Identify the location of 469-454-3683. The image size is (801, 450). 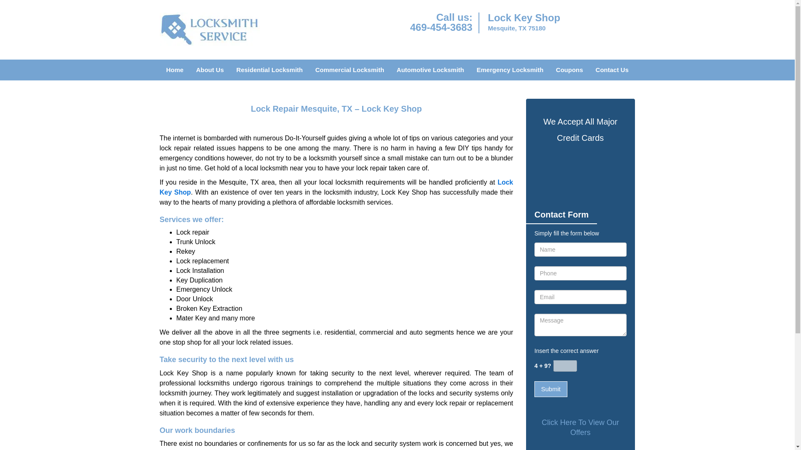
(441, 27).